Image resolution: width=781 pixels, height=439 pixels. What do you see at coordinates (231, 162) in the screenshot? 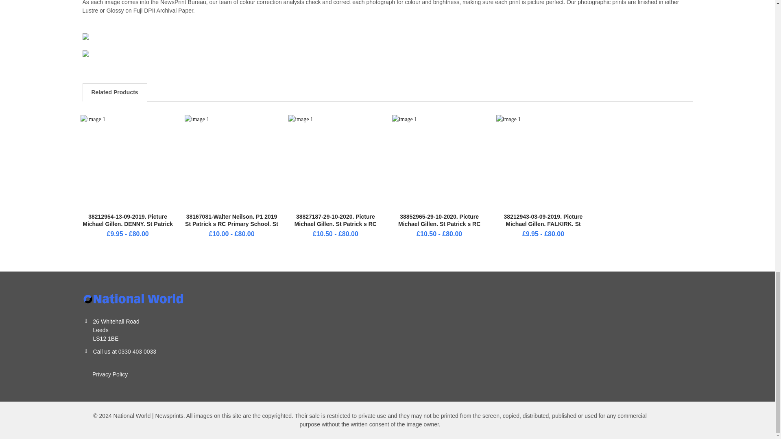
I see `image 1` at bounding box center [231, 162].